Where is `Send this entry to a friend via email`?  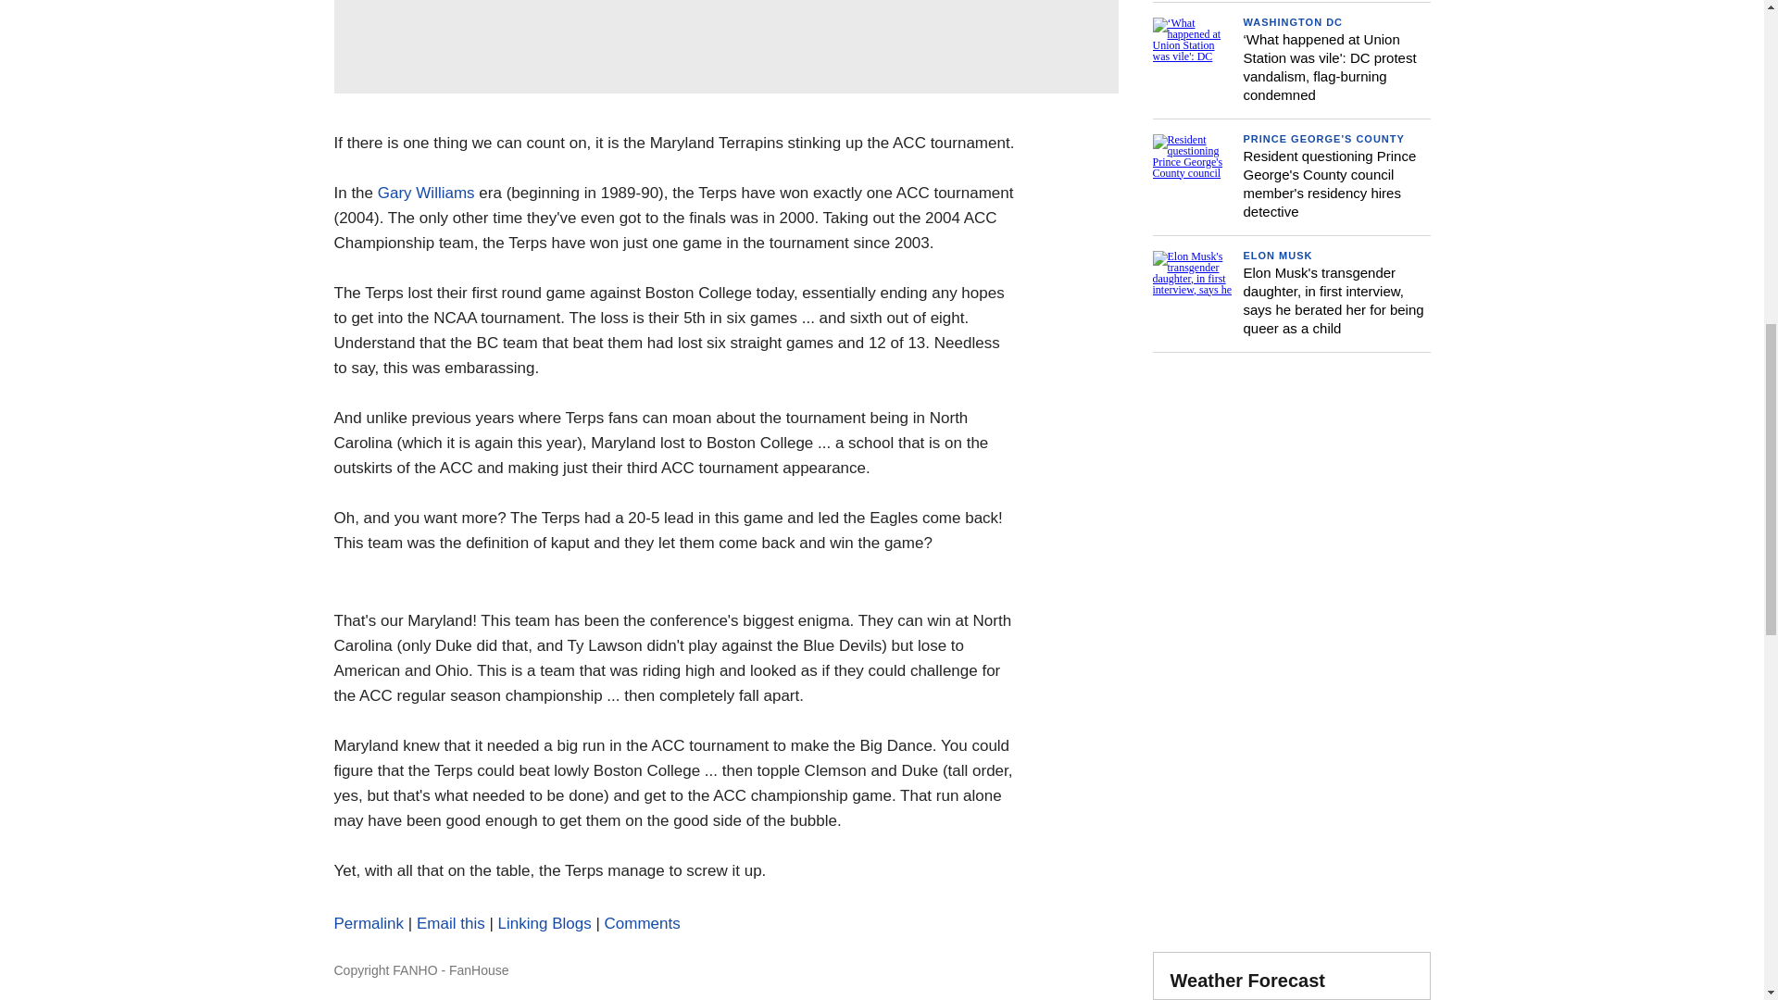
Send this entry to a friend via email is located at coordinates (450, 923).